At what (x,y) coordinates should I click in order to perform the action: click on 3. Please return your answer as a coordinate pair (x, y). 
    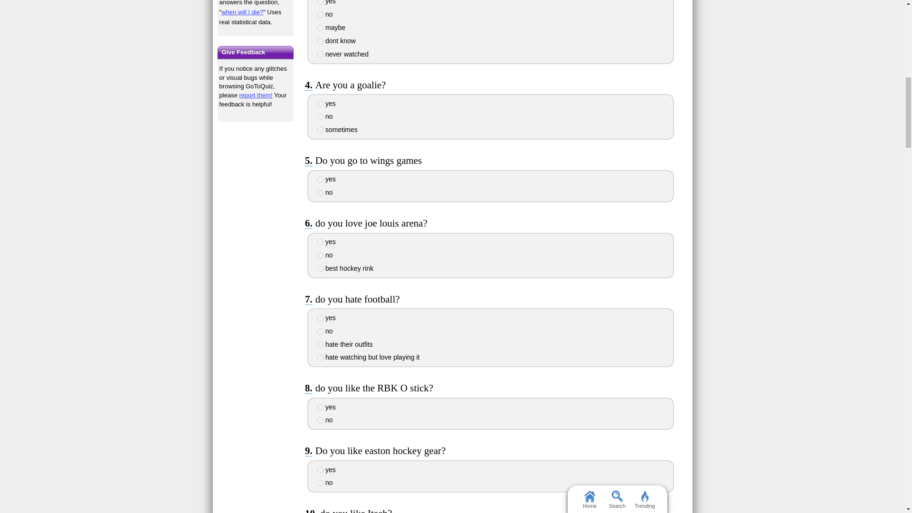
    Looking at the image, I should click on (320, 130).